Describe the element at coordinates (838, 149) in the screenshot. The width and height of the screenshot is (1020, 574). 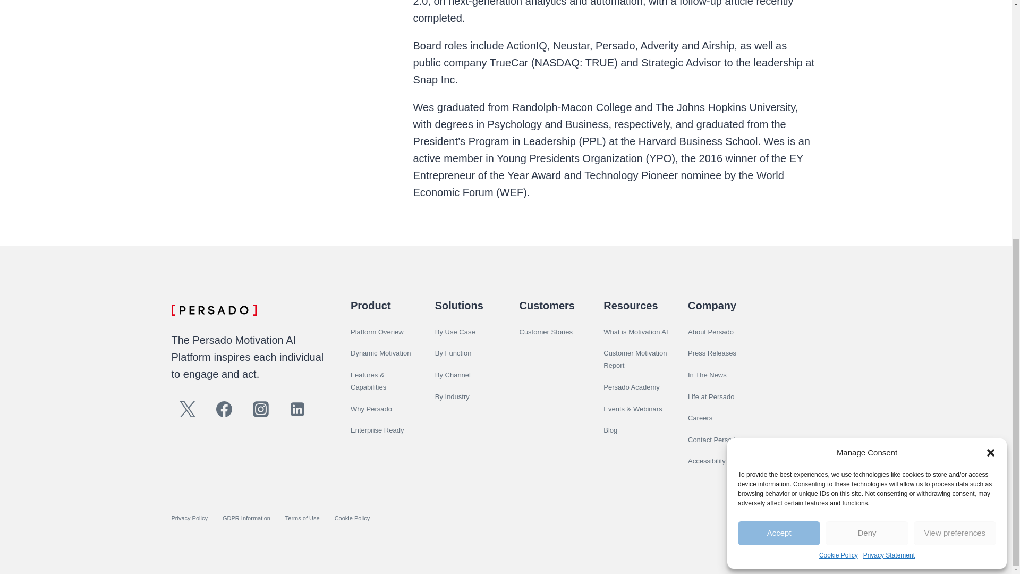
I see `Cookie Policy` at that location.